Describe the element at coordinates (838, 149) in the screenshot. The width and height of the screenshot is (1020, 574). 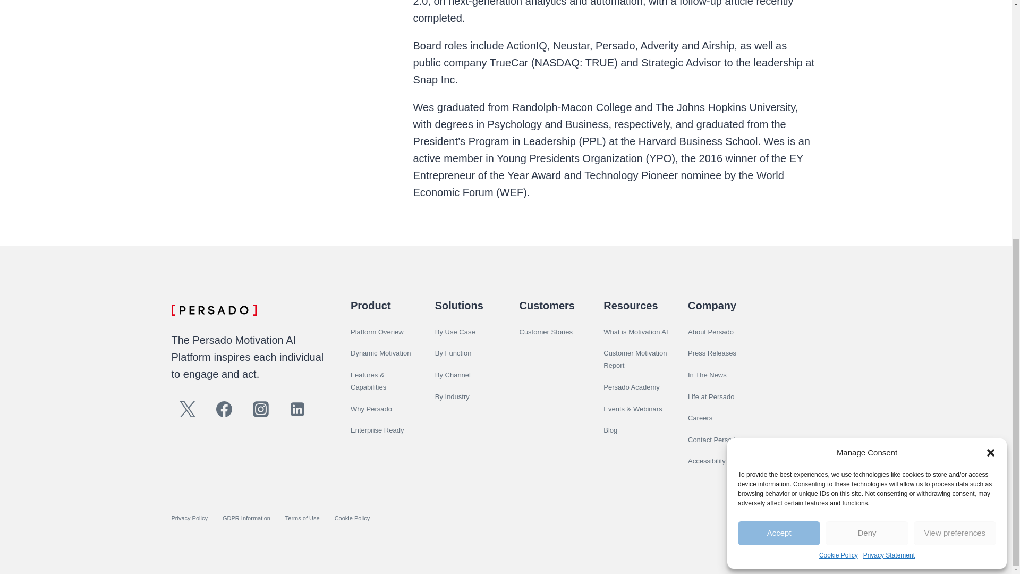
I see `Cookie Policy` at that location.